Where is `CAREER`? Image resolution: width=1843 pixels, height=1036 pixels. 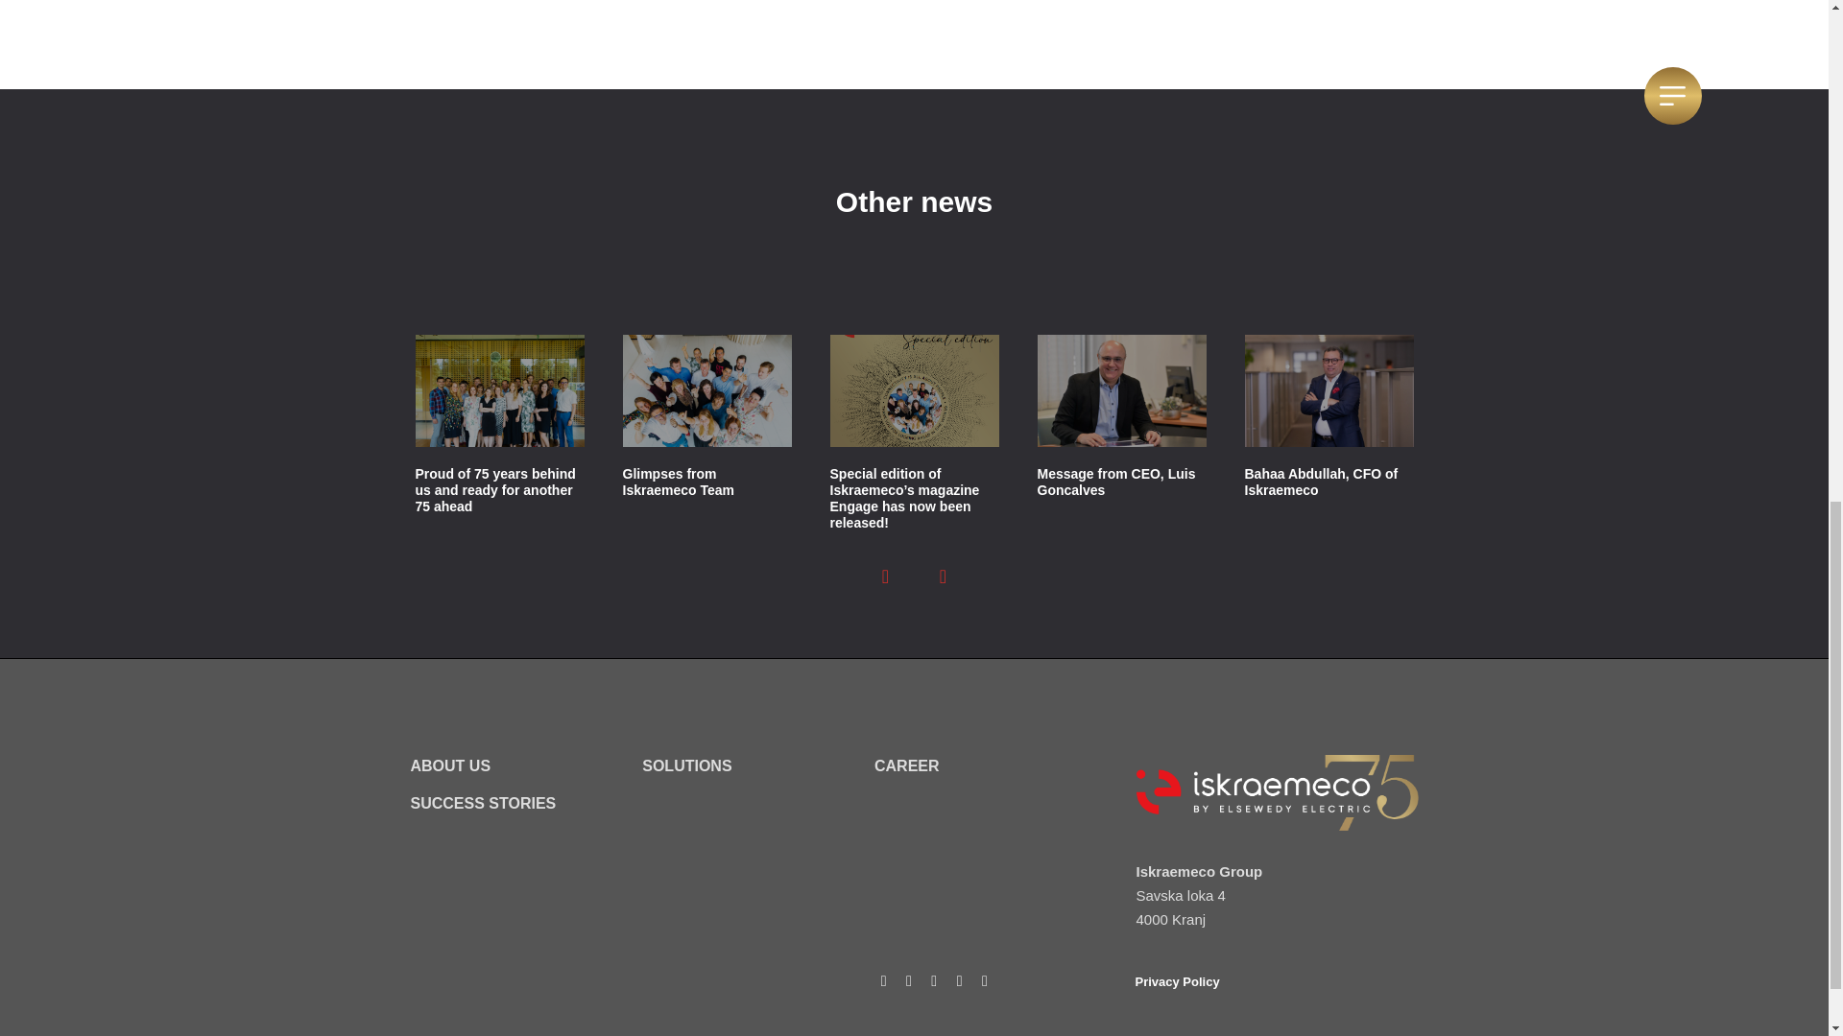 CAREER is located at coordinates (906, 765).